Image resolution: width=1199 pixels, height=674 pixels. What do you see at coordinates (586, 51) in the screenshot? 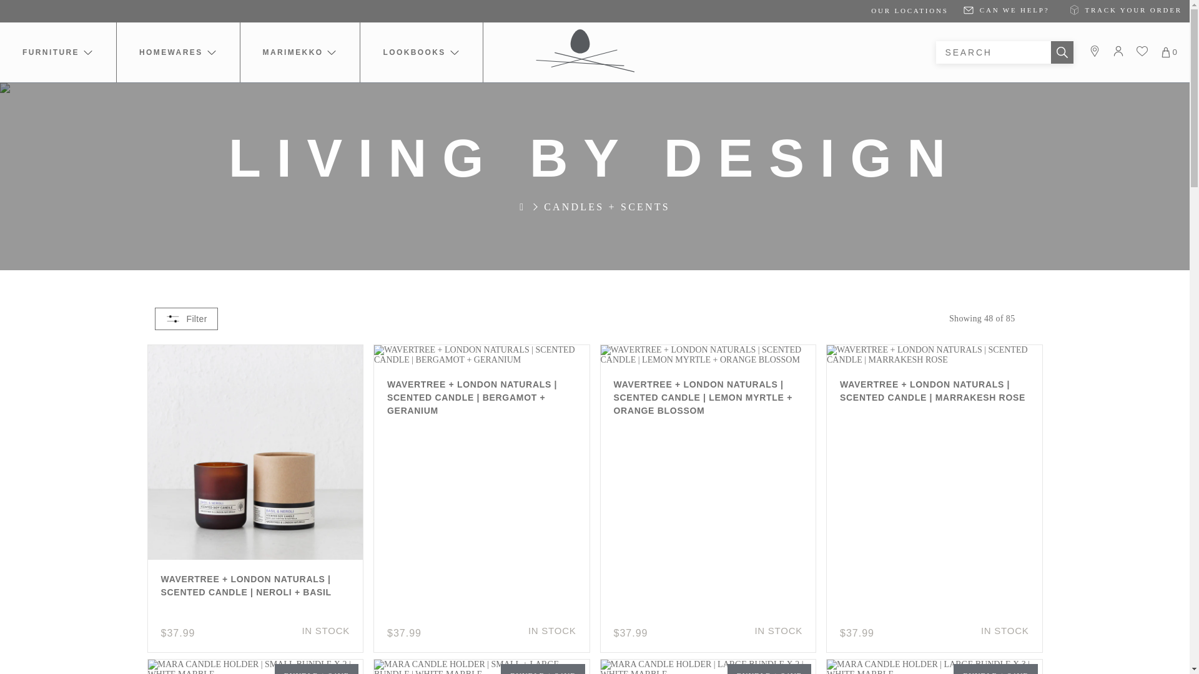
I see `Logo` at bounding box center [586, 51].